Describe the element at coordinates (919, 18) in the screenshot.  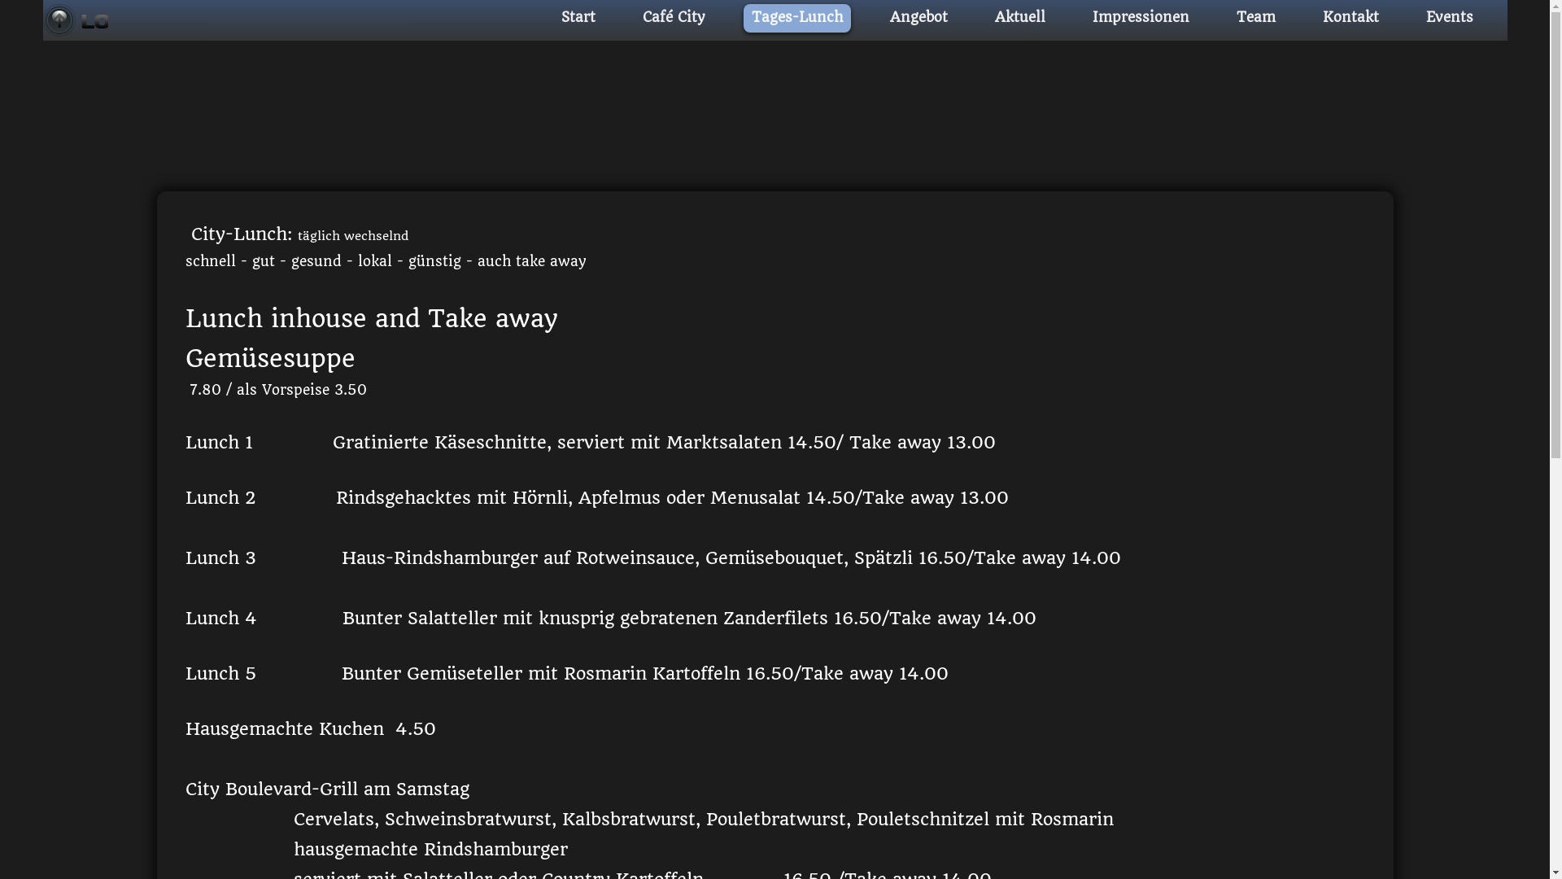
I see `Angebot` at that location.